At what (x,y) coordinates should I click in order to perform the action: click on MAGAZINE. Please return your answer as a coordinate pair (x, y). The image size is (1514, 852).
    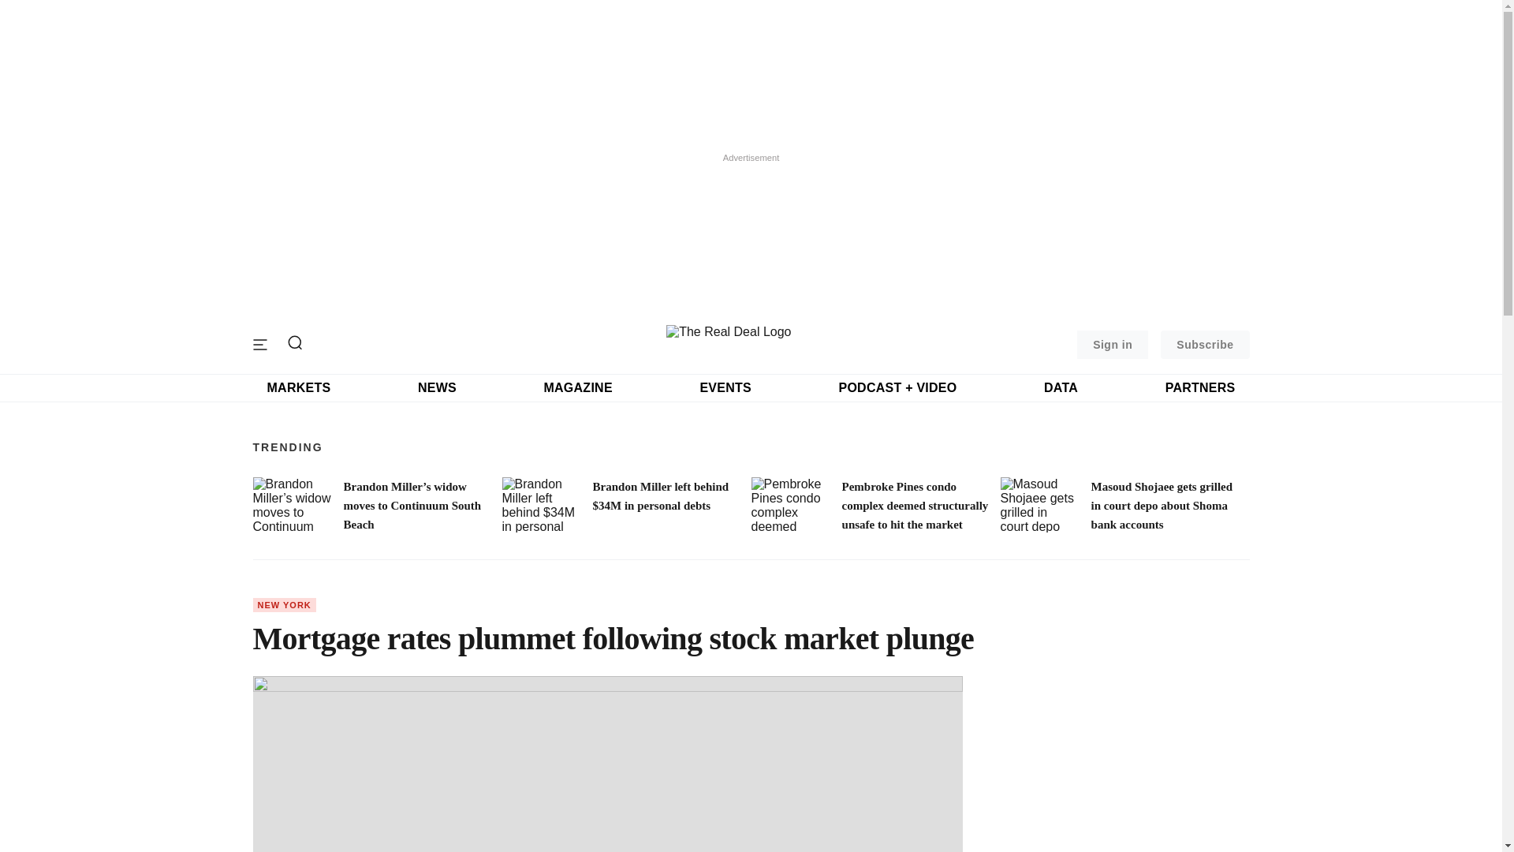
    Looking at the image, I should click on (577, 388).